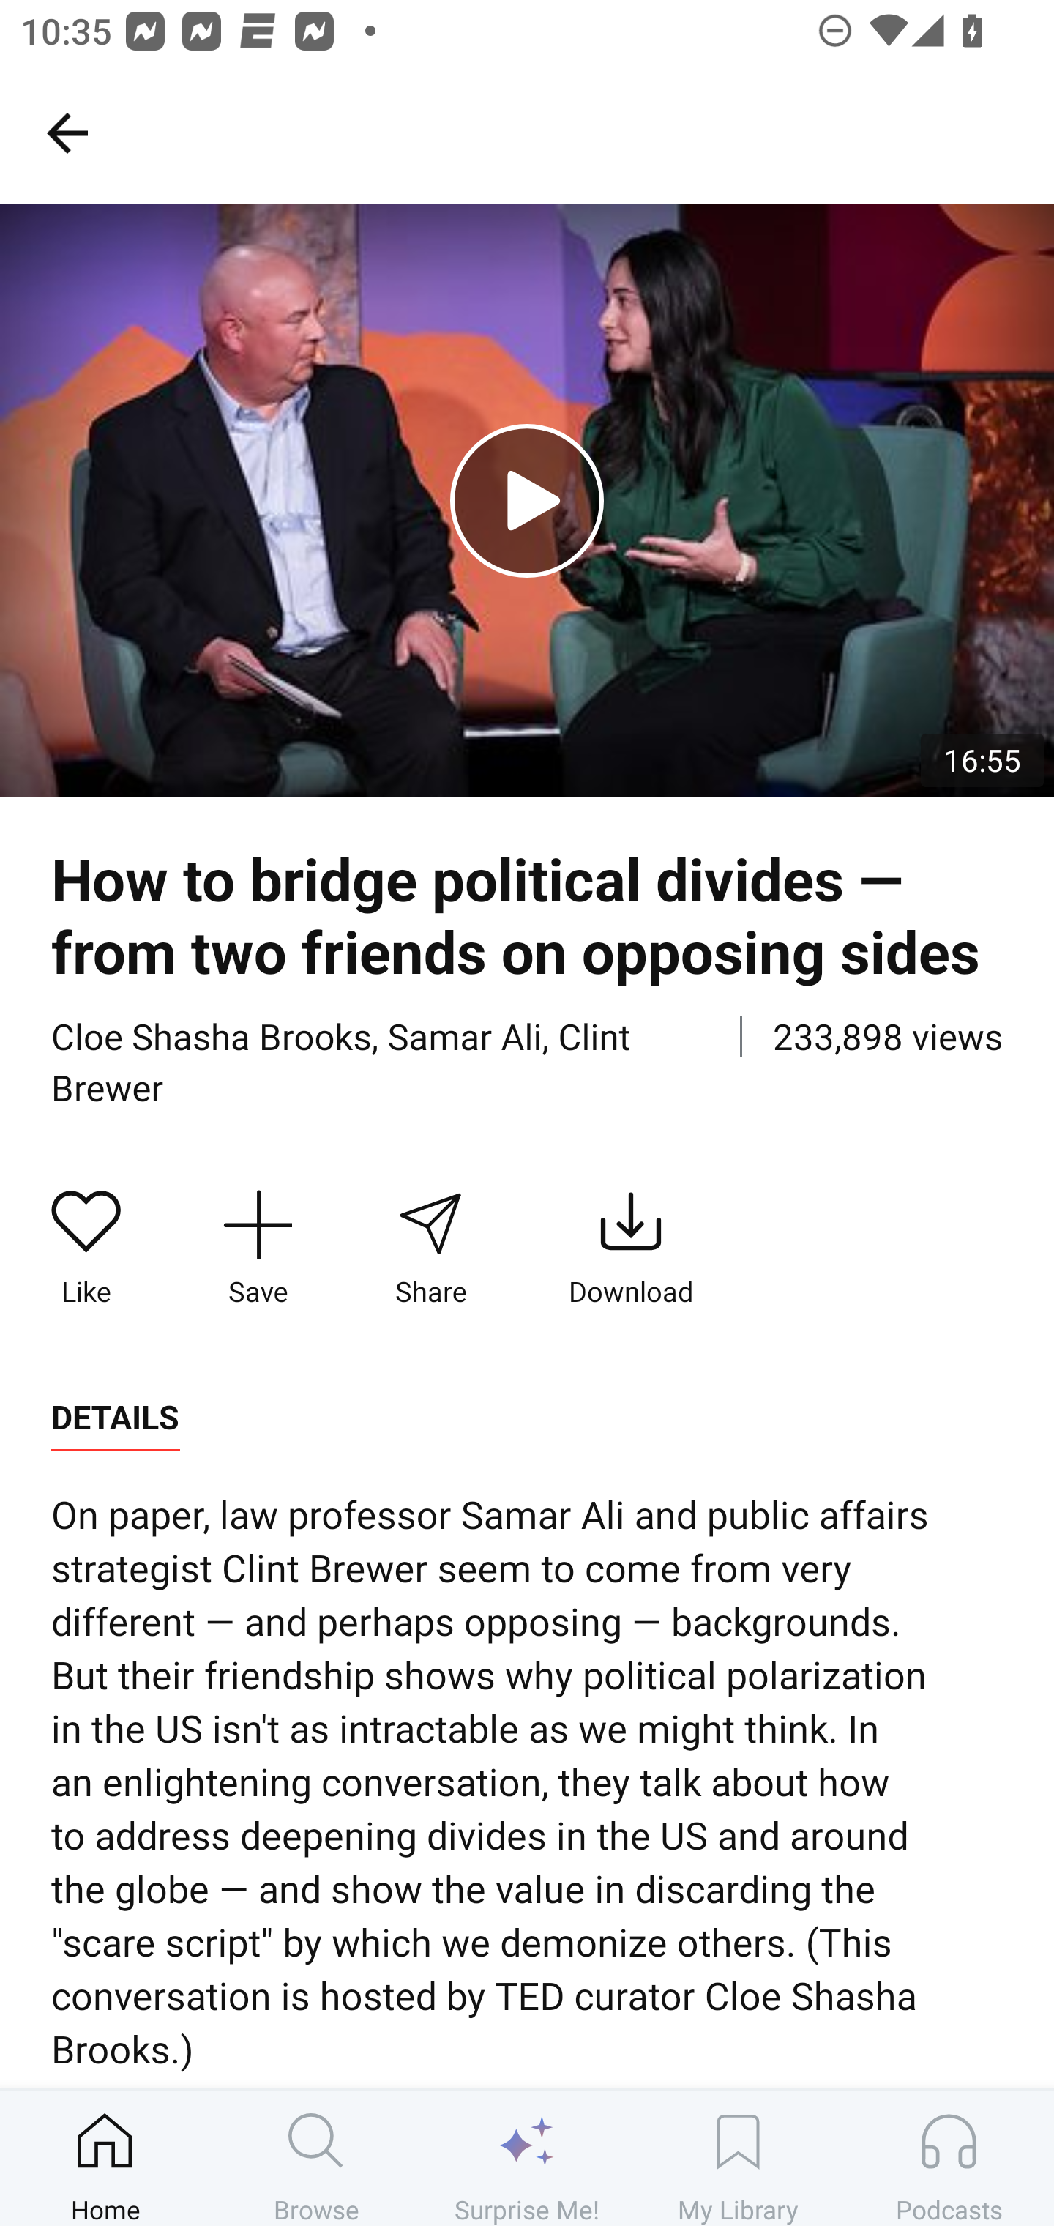 Image resolution: width=1054 pixels, height=2226 pixels. I want to click on Podcasts, so click(949, 2158).